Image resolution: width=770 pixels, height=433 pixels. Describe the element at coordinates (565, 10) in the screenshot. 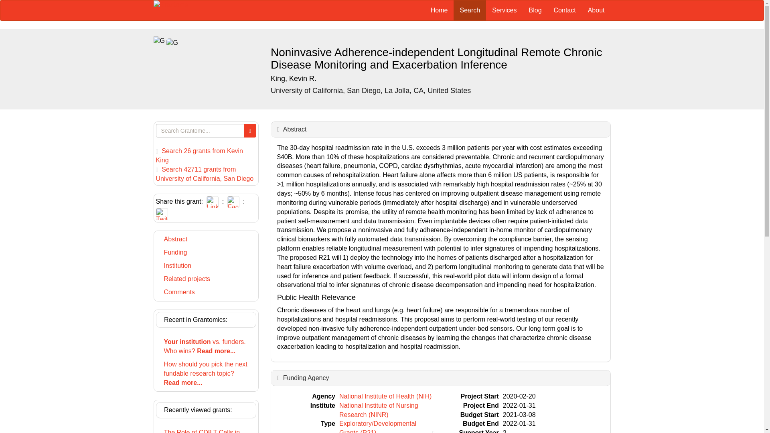

I see `Contact` at that location.